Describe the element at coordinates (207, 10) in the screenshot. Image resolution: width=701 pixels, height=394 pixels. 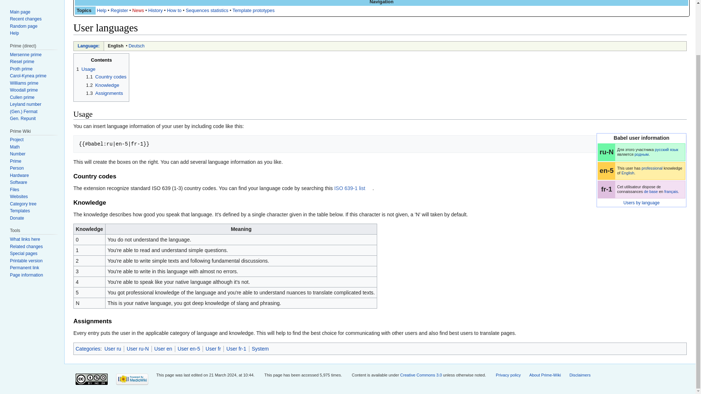
I see `PW:Statistics` at that location.